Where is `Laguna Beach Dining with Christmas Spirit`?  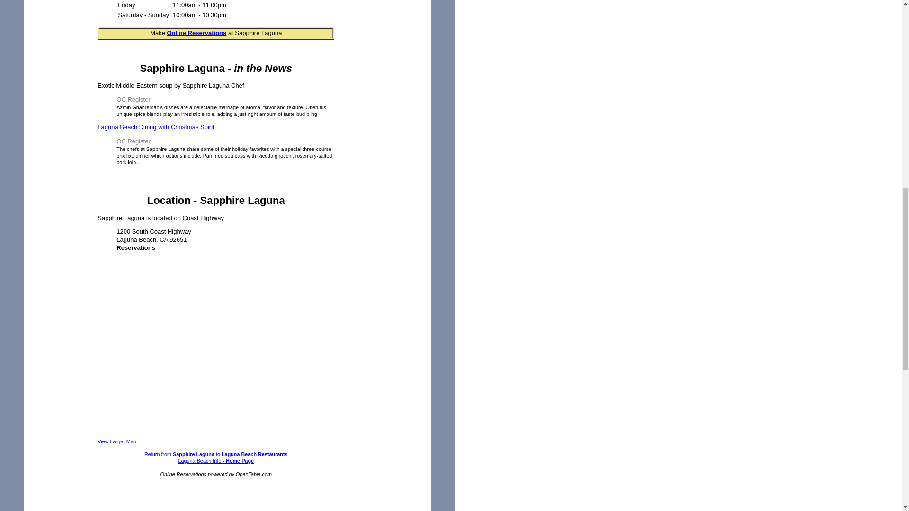 Laguna Beach Dining with Christmas Spirit is located at coordinates (155, 127).